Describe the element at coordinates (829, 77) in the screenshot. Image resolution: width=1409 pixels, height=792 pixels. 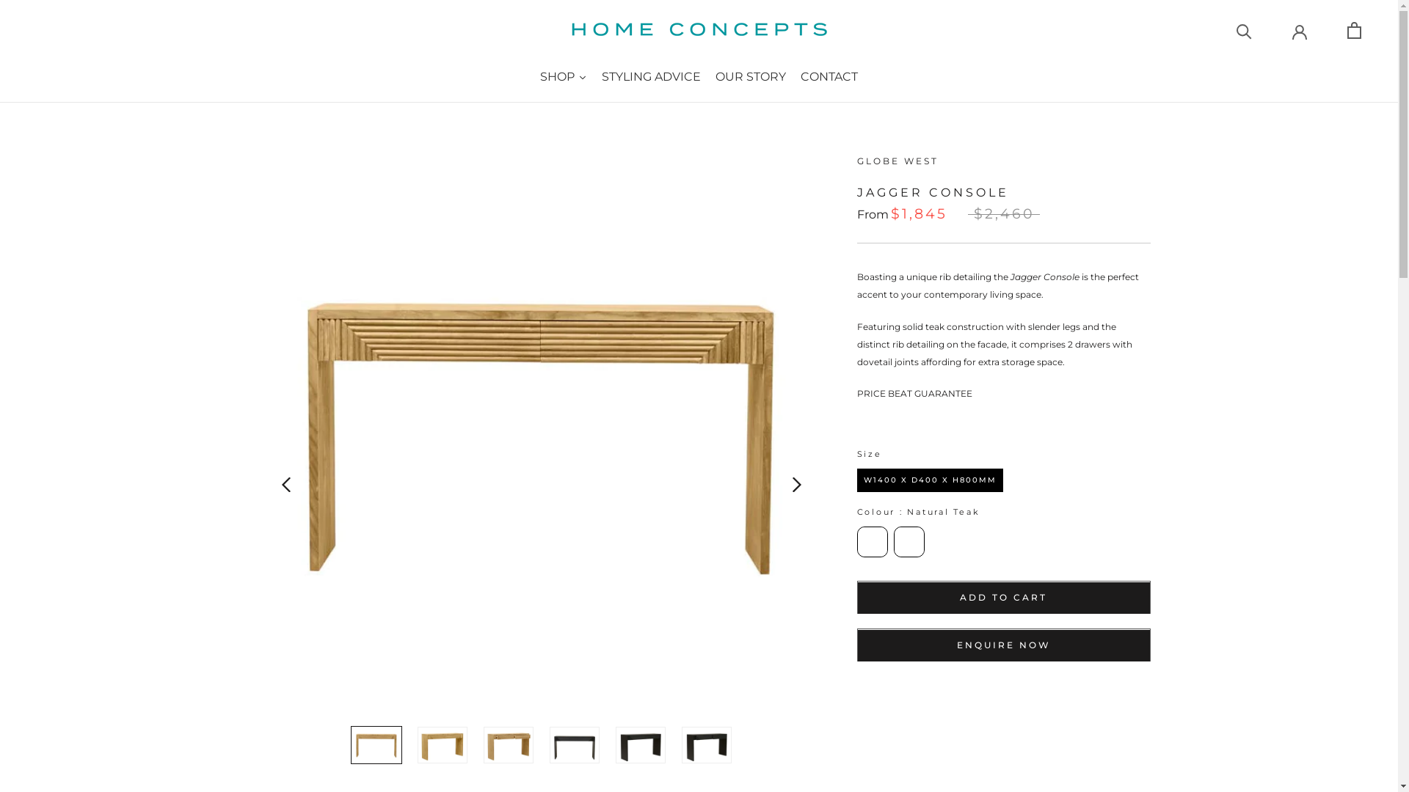
I see `CONTACT` at that location.